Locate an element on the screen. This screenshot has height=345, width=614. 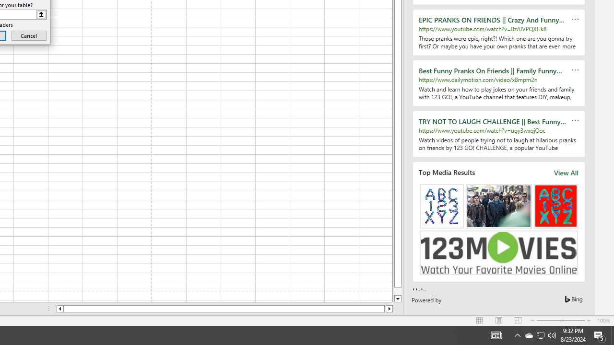
User Promoted Notification Area is located at coordinates (540, 335).